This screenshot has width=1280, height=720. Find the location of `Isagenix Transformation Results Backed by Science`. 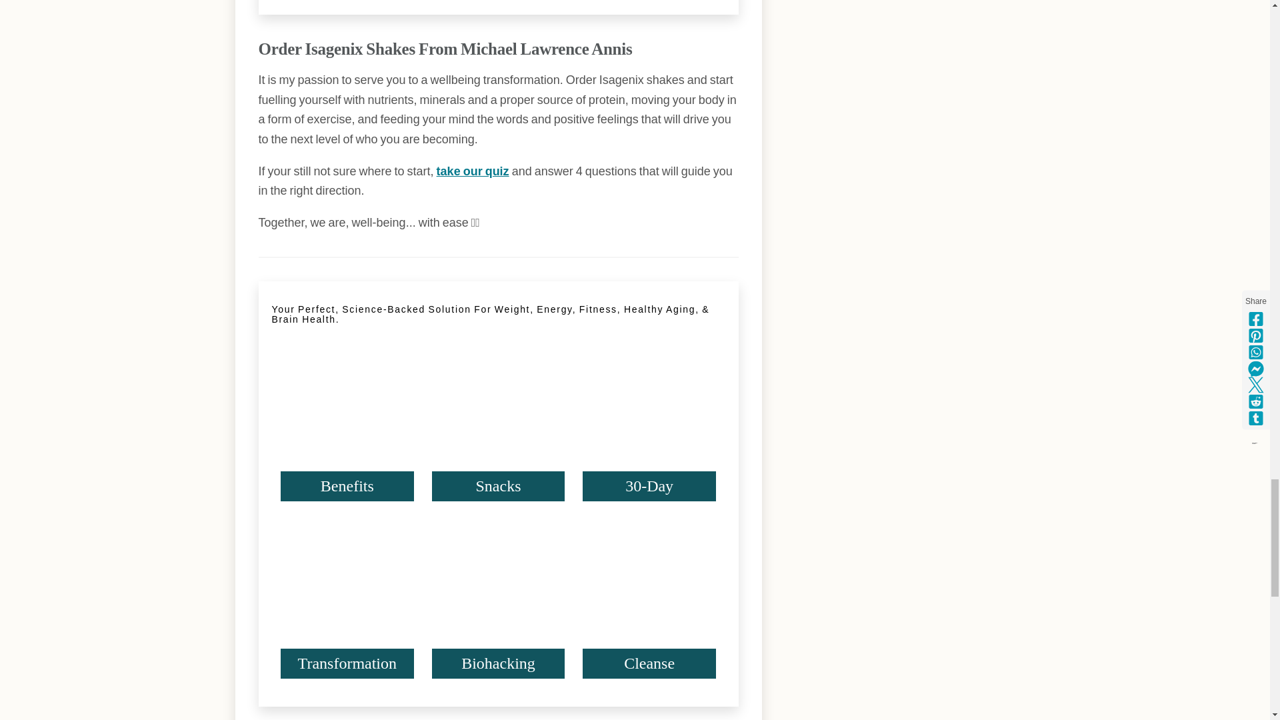

Isagenix Transformation Results Backed by Science is located at coordinates (347, 612).